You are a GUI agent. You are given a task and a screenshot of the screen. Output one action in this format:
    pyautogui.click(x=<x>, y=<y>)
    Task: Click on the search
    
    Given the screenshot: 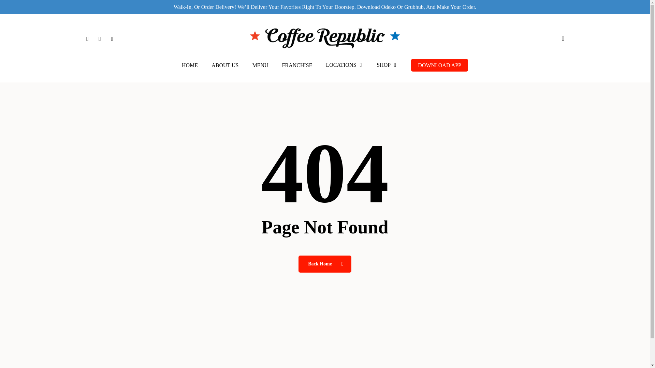 What is the action you would take?
    pyautogui.click(x=563, y=38)
    